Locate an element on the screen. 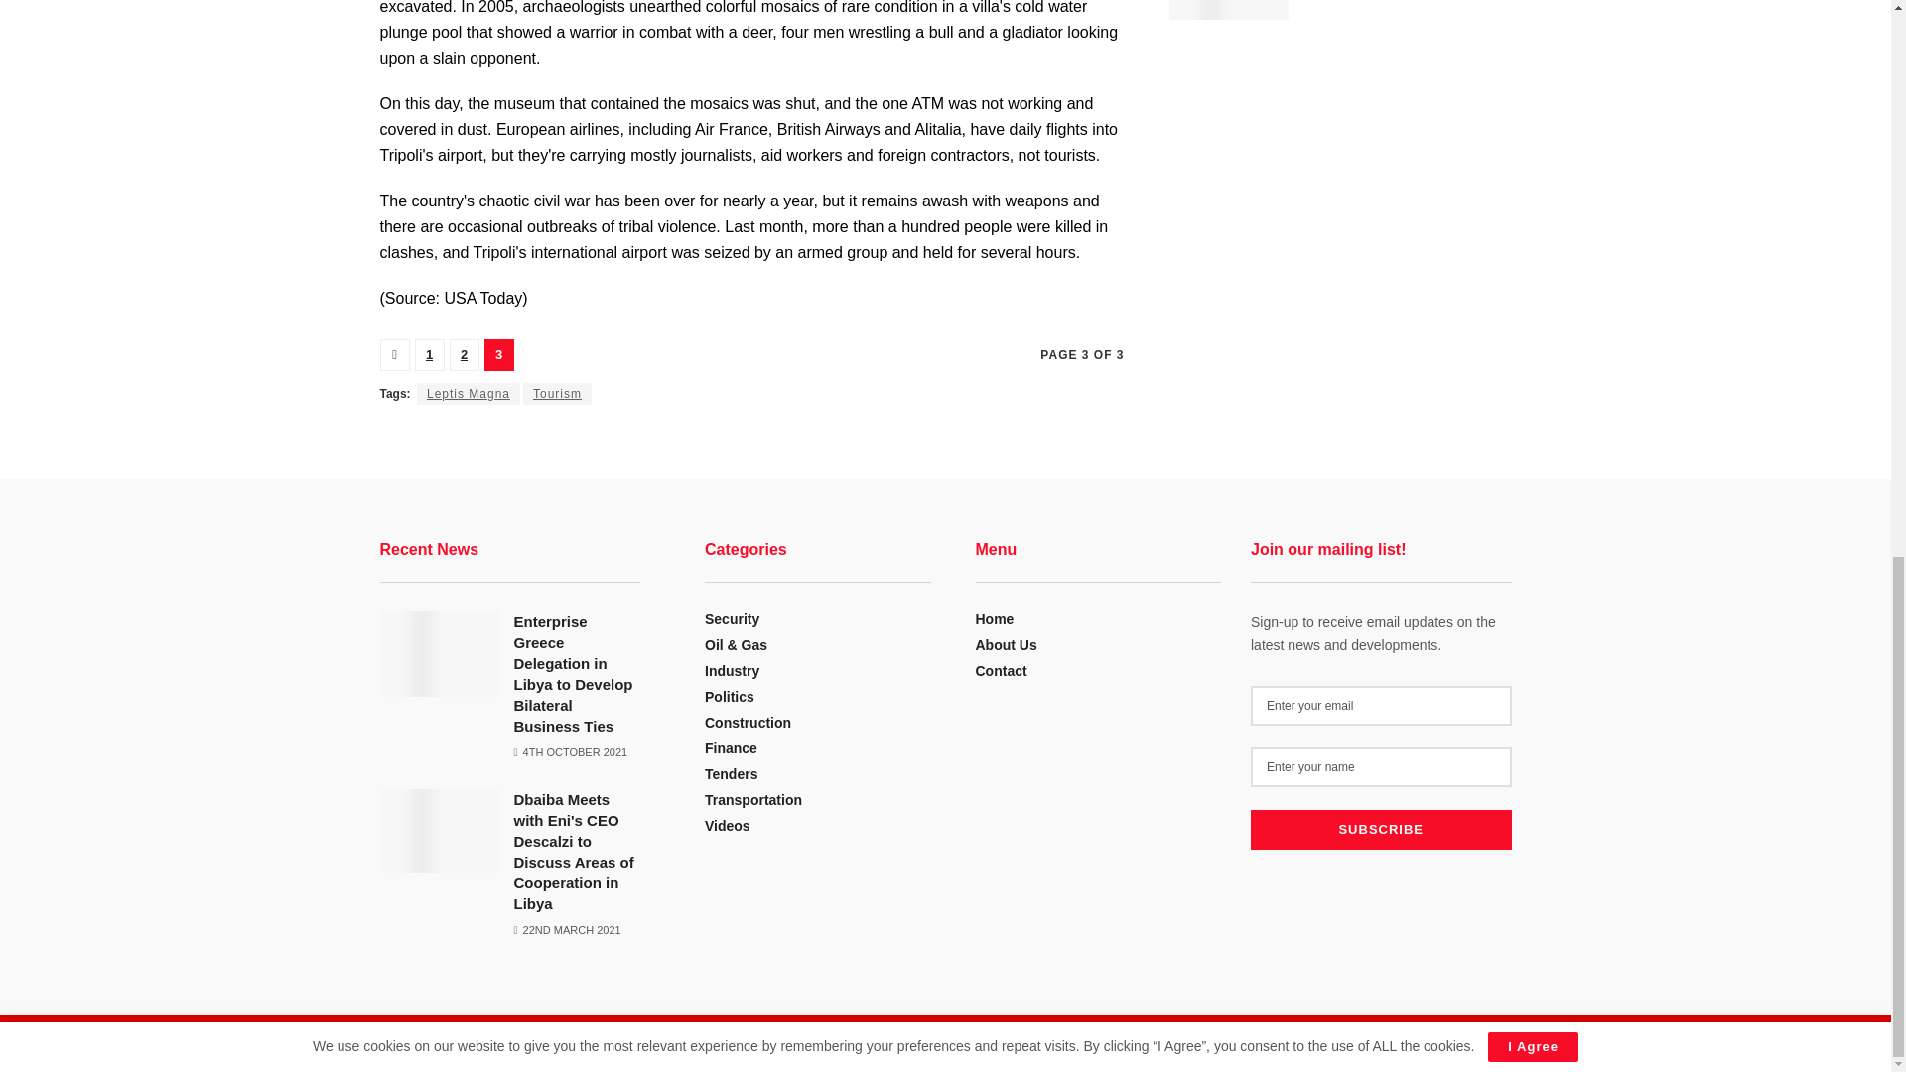  2 is located at coordinates (463, 355).